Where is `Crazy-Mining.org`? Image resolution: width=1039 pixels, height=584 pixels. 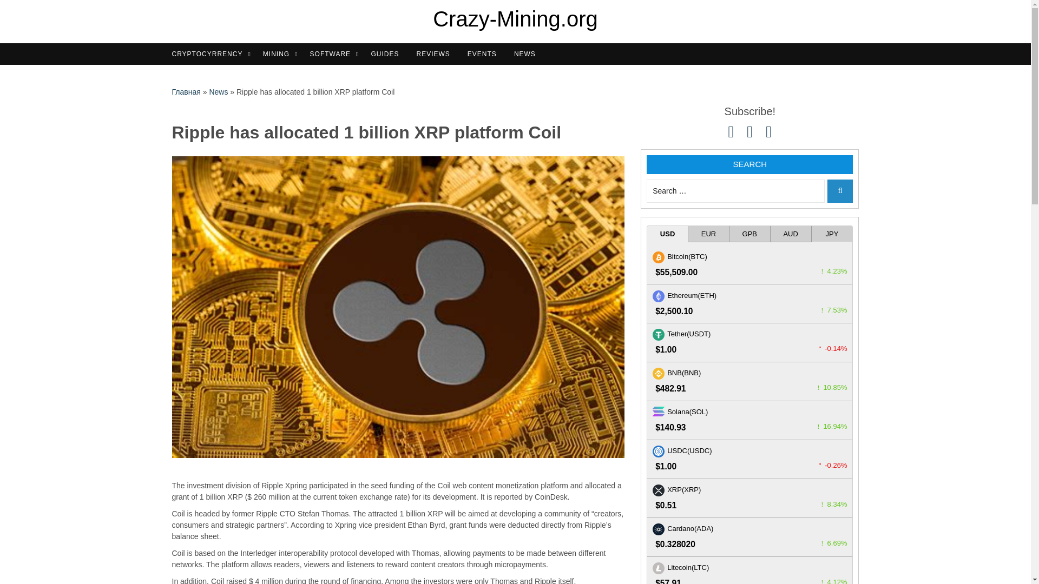 Crazy-Mining.org is located at coordinates (515, 18).